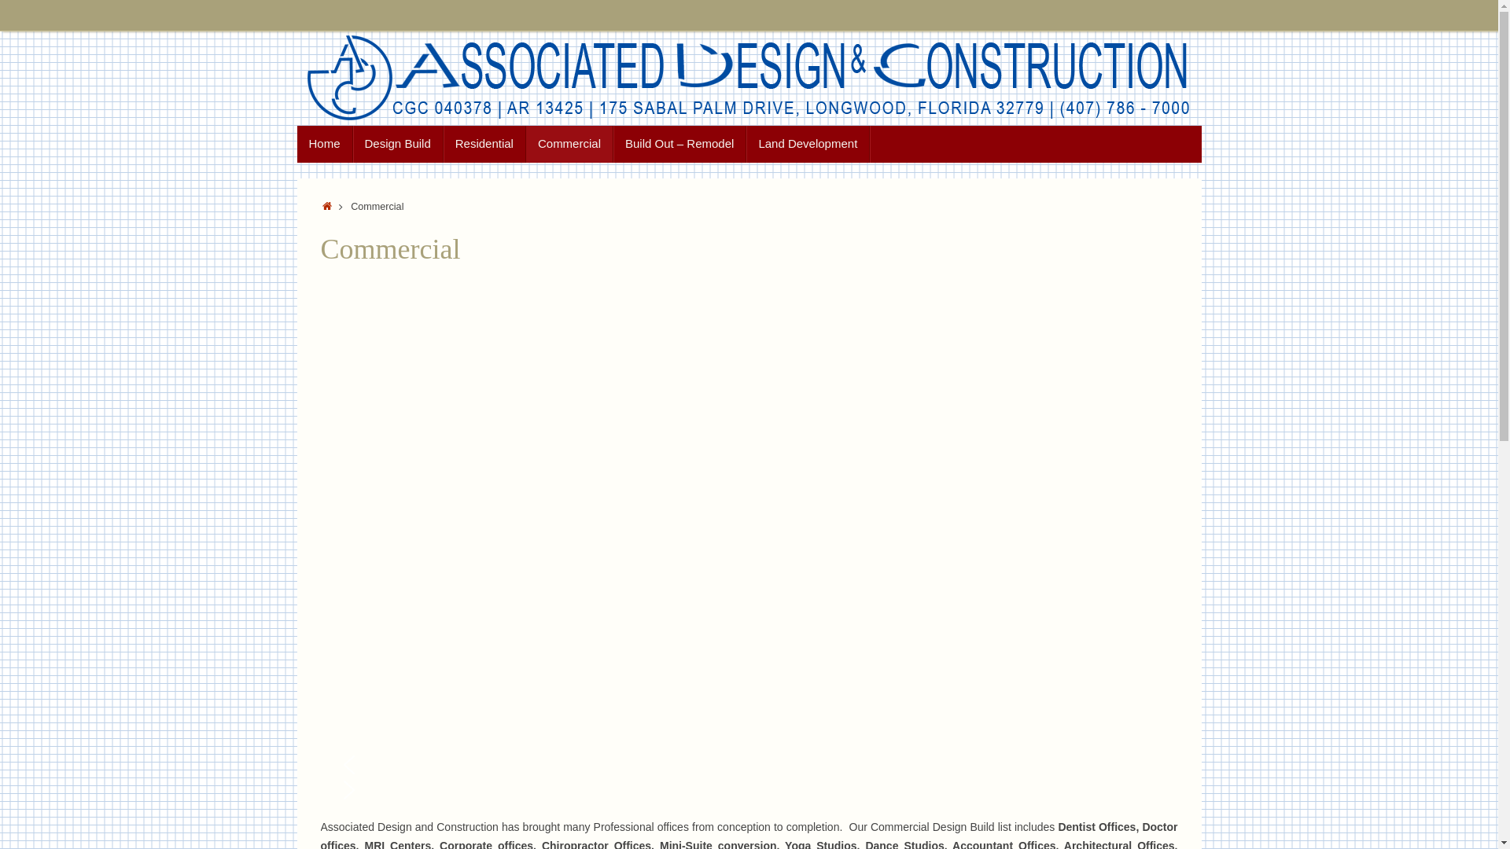 This screenshot has width=1510, height=849. What do you see at coordinates (326, 145) in the screenshot?
I see `Home` at bounding box center [326, 145].